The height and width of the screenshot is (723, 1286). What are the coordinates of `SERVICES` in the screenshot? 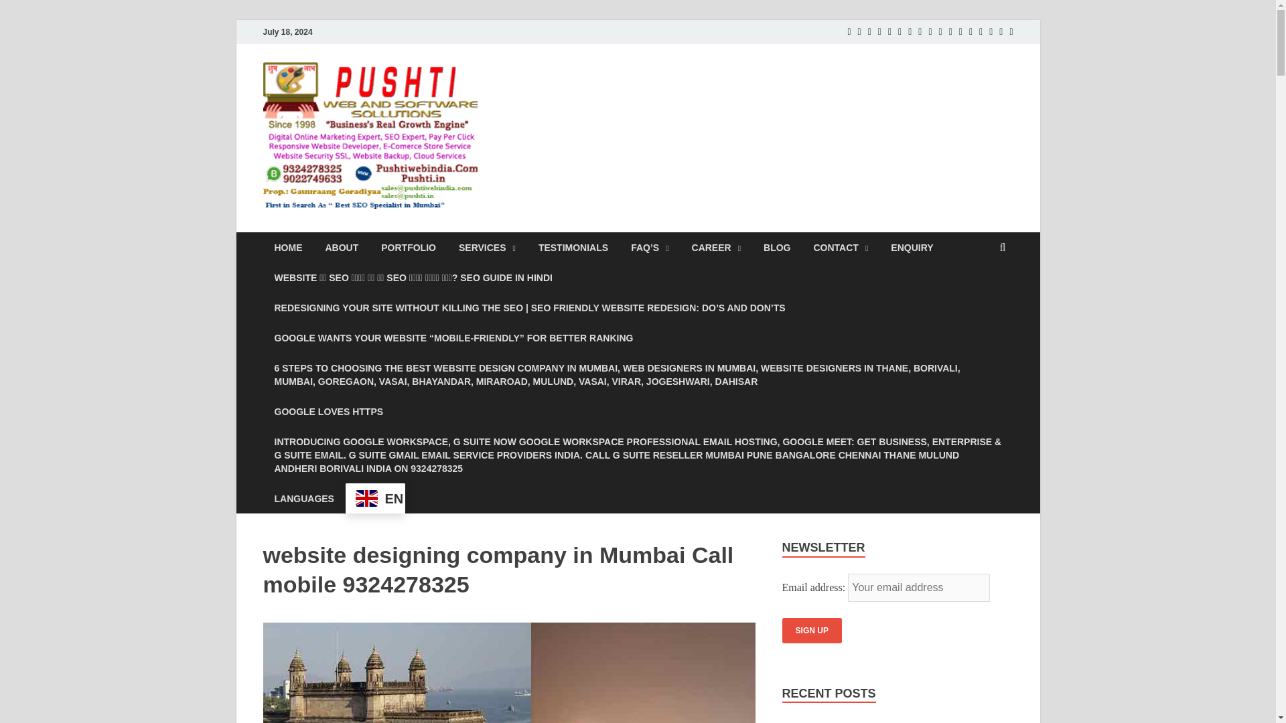 It's located at (488, 247).